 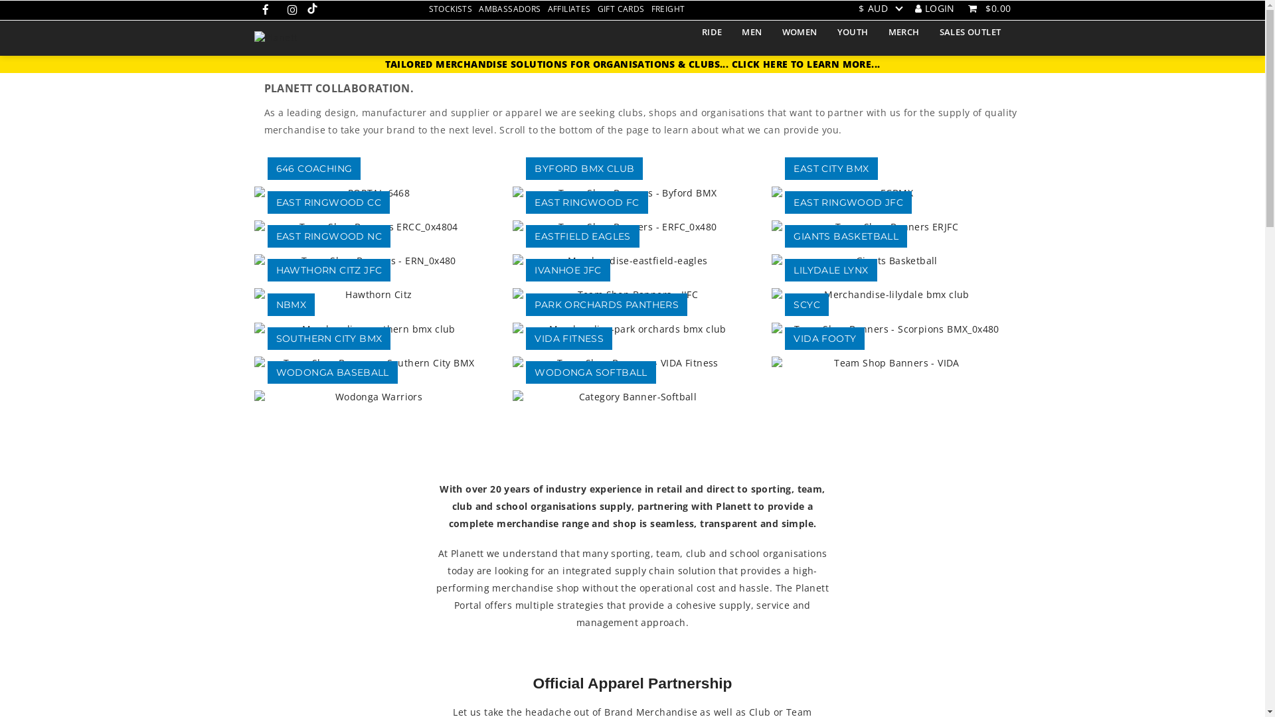 What do you see at coordinates (891, 193) in the screenshot?
I see `East City BMX` at bounding box center [891, 193].